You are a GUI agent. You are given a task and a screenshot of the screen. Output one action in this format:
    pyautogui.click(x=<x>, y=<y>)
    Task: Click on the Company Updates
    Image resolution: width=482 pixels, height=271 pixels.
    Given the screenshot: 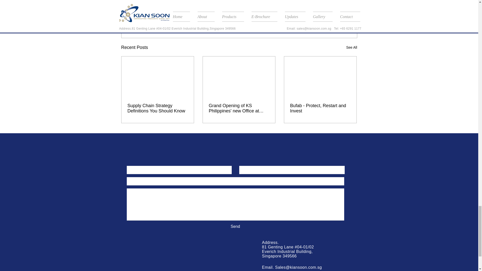 What is the action you would take?
    pyautogui.click(x=288, y=15)
    